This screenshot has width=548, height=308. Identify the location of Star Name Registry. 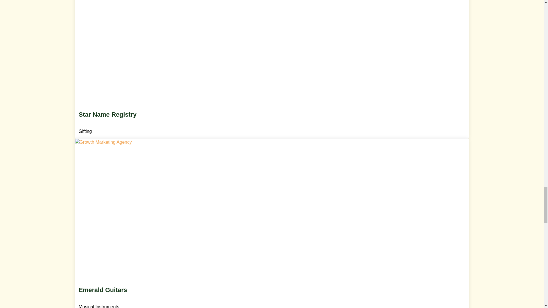
(272, 122).